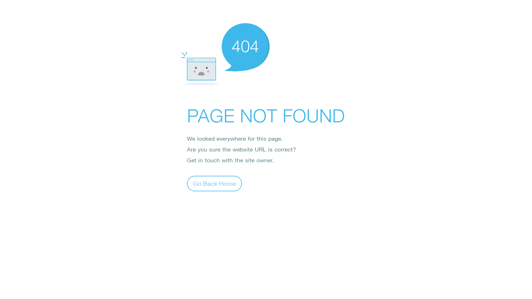 This screenshot has width=532, height=299. What do you see at coordinates (214, 183) in the screenshot?
I see `Go Back Home` at bounding box center [214, 183].